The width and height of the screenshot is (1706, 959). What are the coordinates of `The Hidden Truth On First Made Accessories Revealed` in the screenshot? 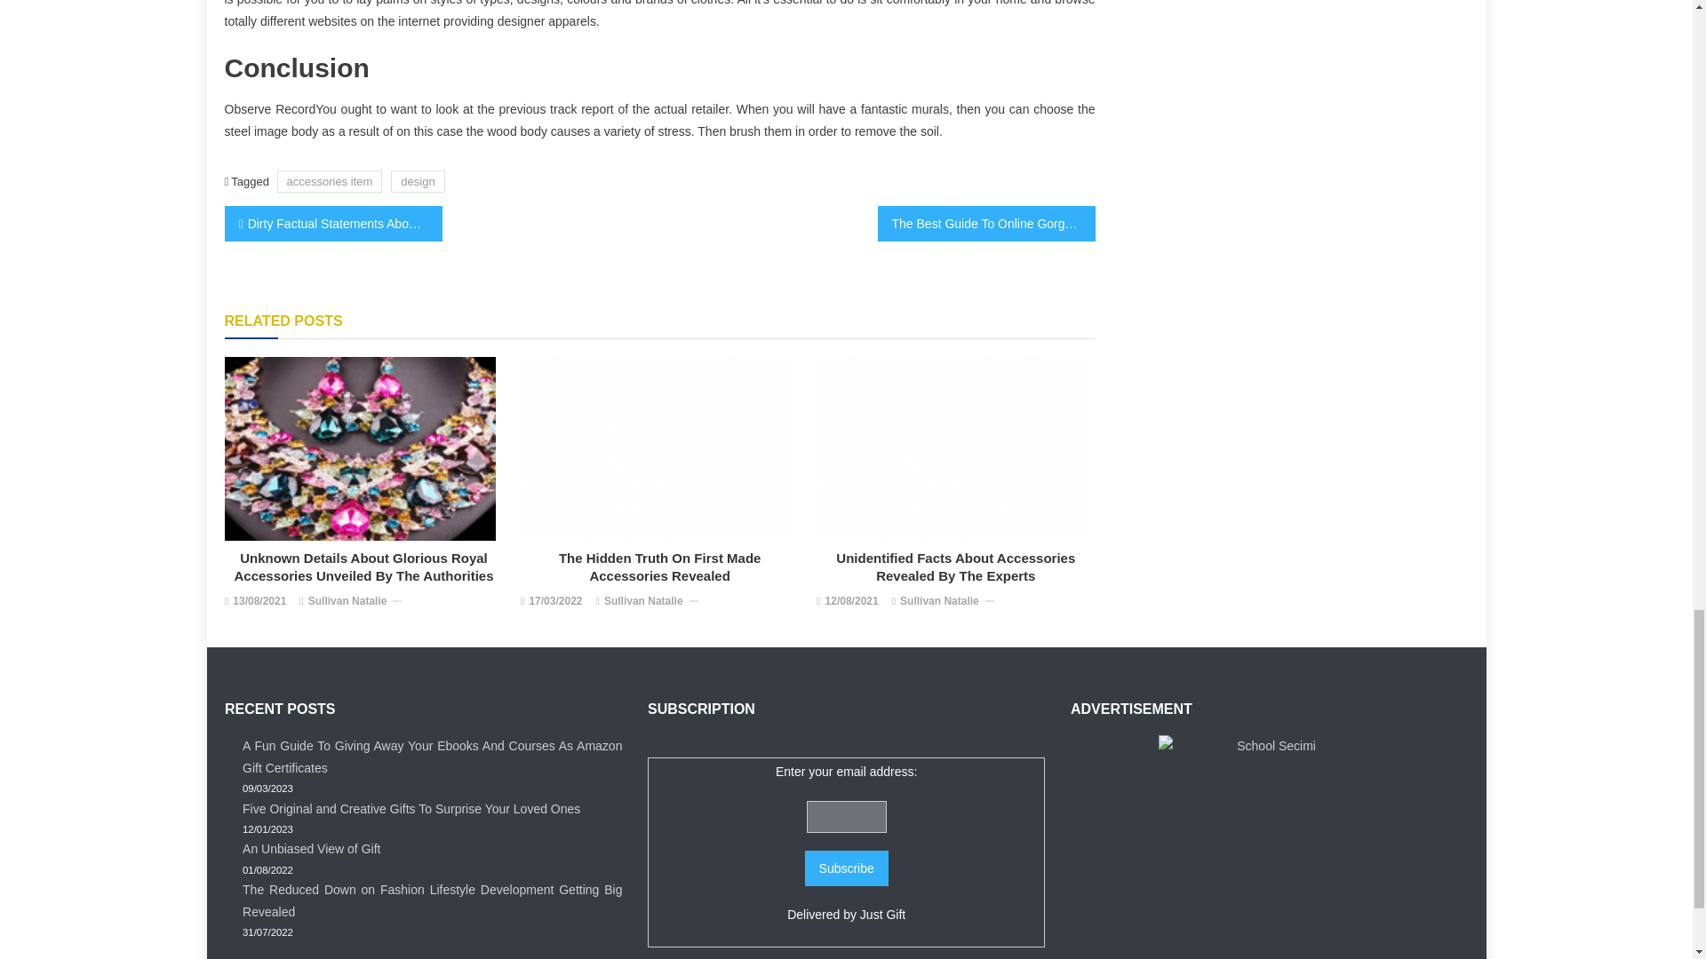 It's located at (659, 567).